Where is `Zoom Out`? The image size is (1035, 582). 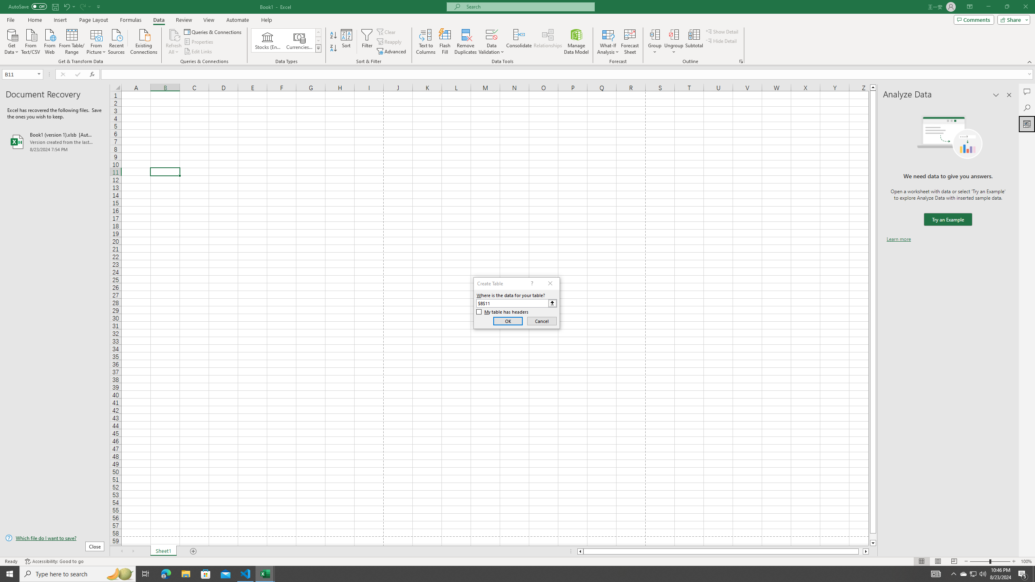
Zoom Out is located at coordinates (979, 561).